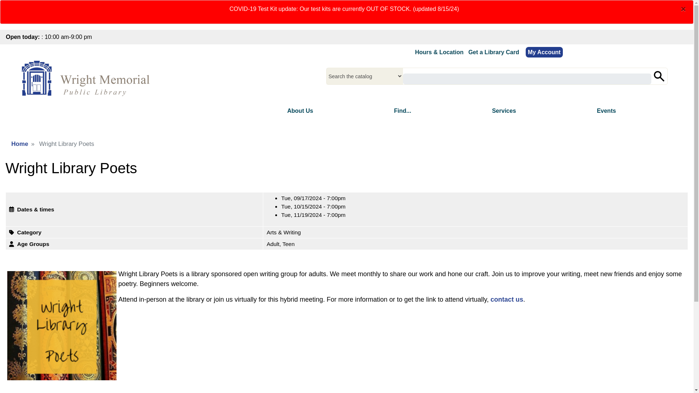 Image resolution: width=699 pixels, height=393 pixels. I want to click on Skip to main content, so click(347, 1).